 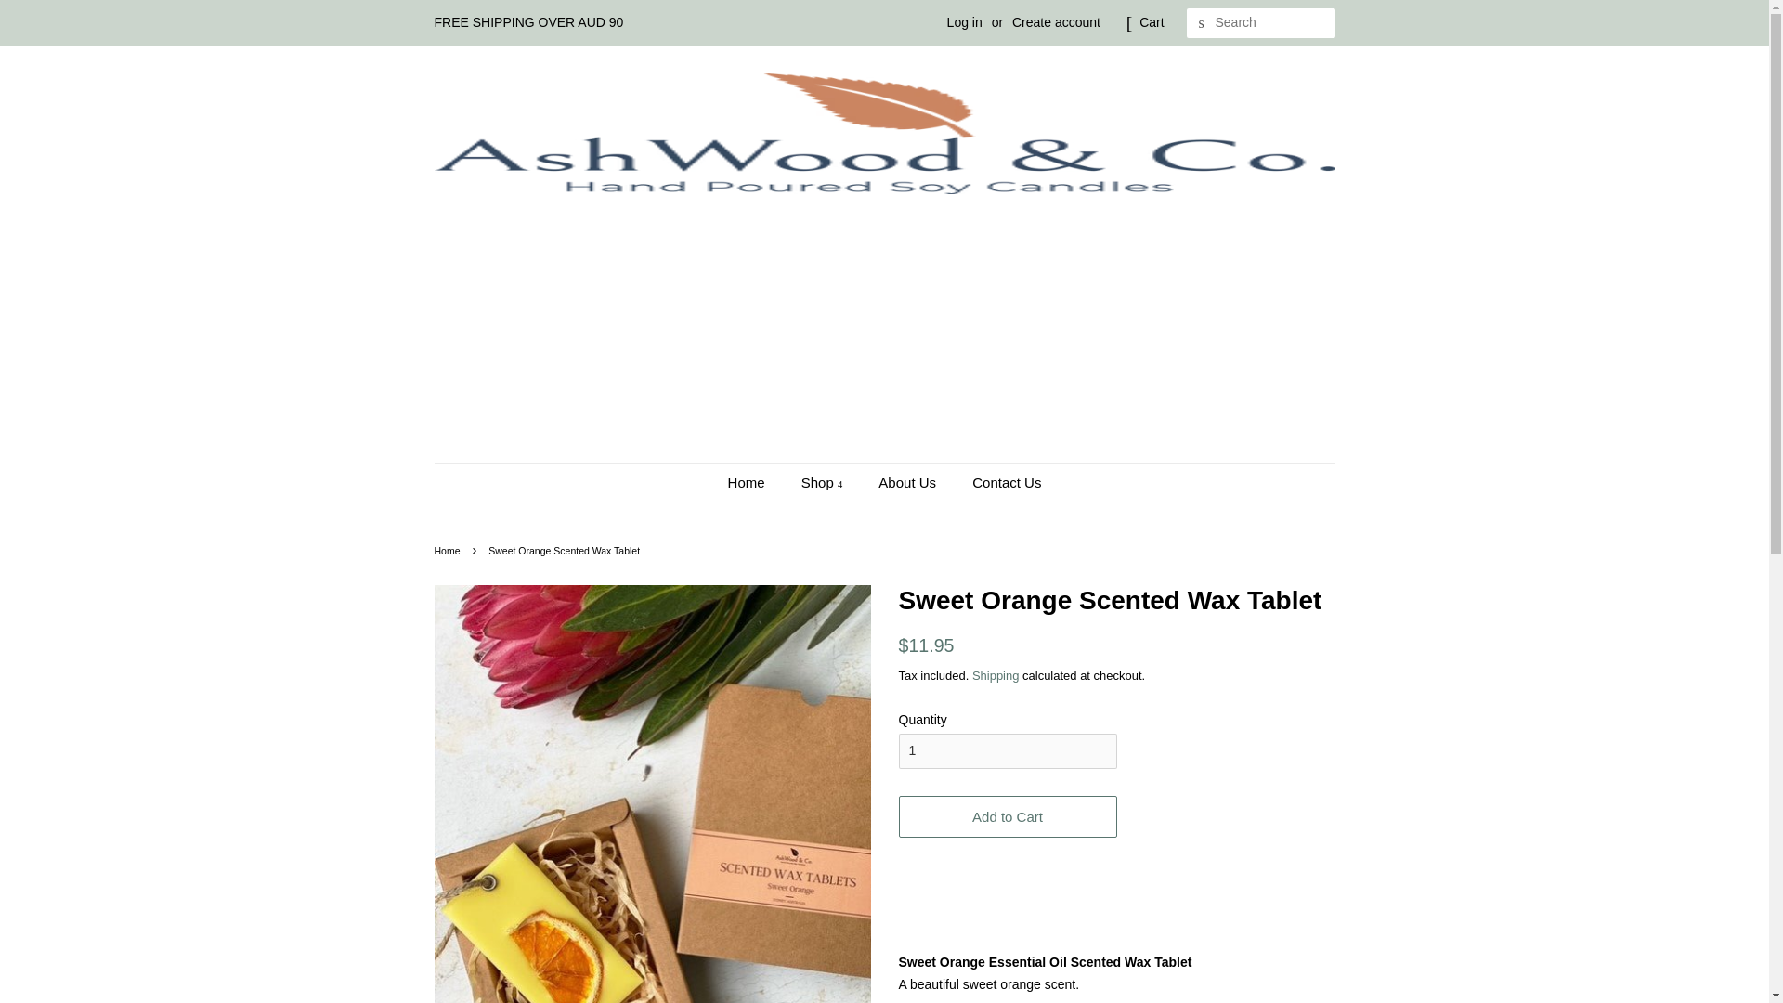 What do you see at coordinates (964, 22) in the screenshot?
I see `Log in` at bounding box center [964, 22].